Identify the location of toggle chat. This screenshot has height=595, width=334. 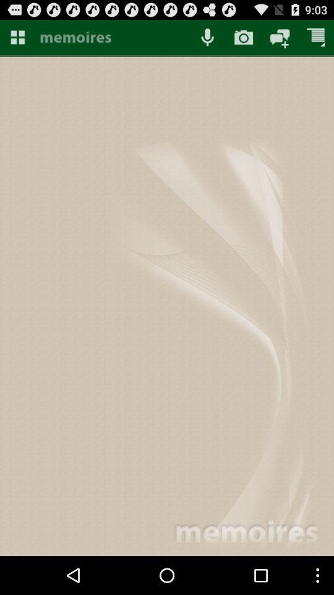
(280, 37).